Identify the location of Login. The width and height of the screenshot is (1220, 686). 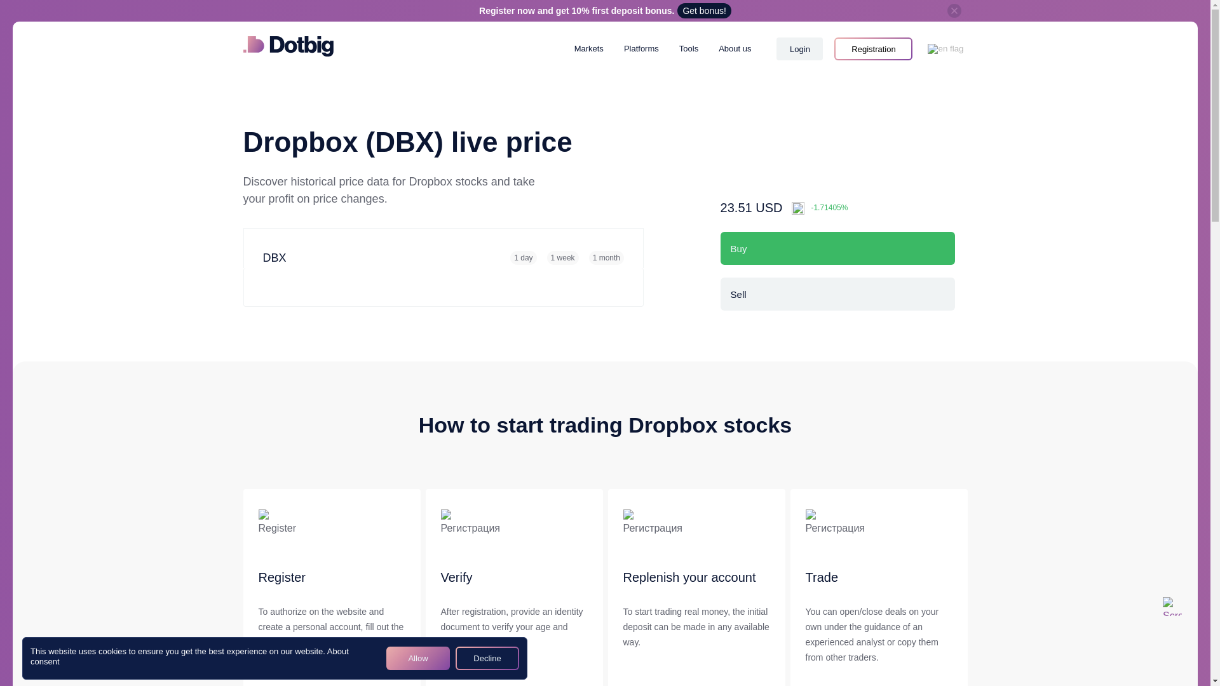
(799, 49).